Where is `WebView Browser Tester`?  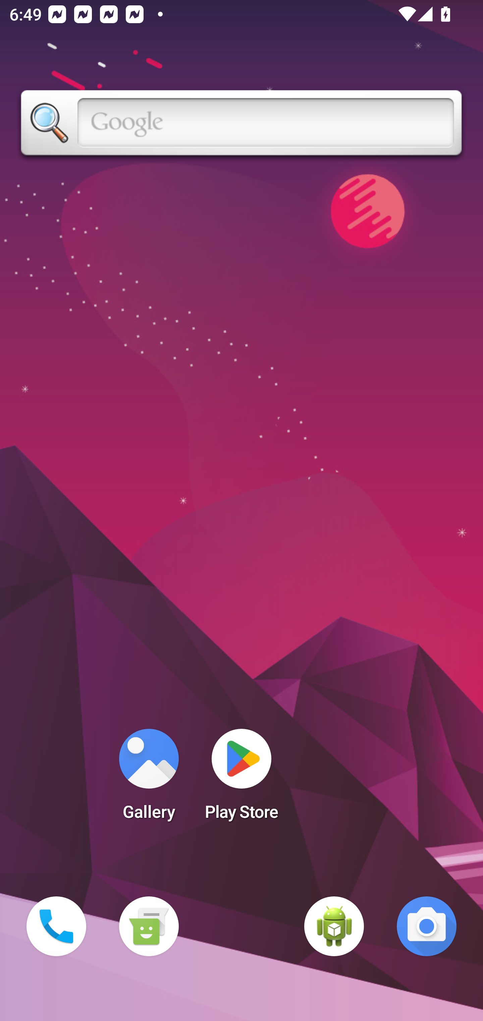
WebView Browser Tester is located at coordinates (334, 926).